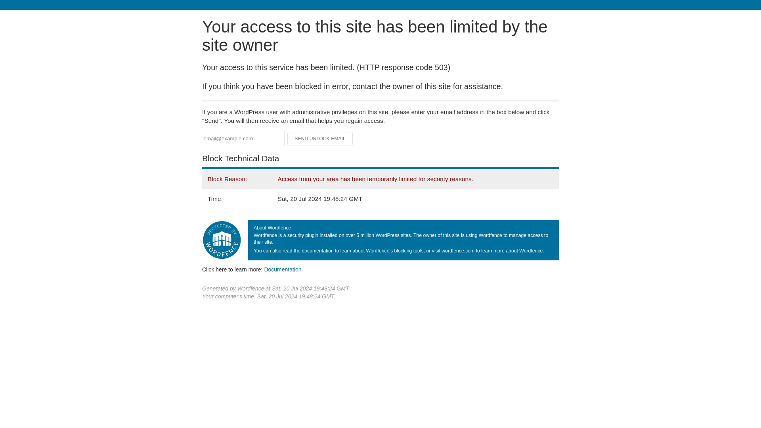 The width and height of the screenshot is (761, 428). I want to click on Documentation, so click(283, 269).